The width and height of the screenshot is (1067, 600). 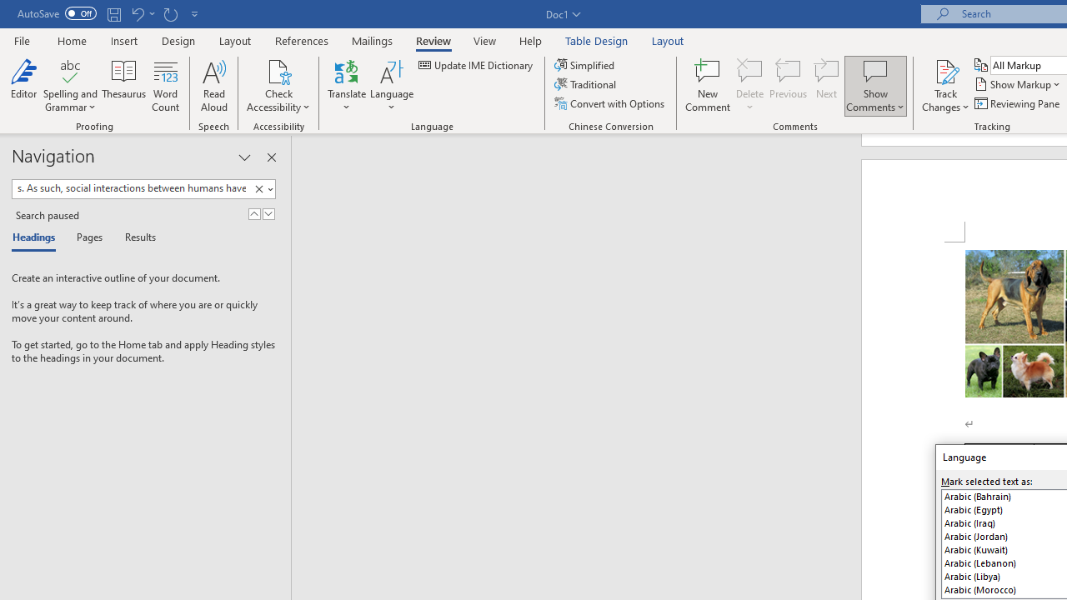 What do you see at coordinates (945, 70) in the screenshot?
I see `Track Changes` at bounding box center [945, 70].